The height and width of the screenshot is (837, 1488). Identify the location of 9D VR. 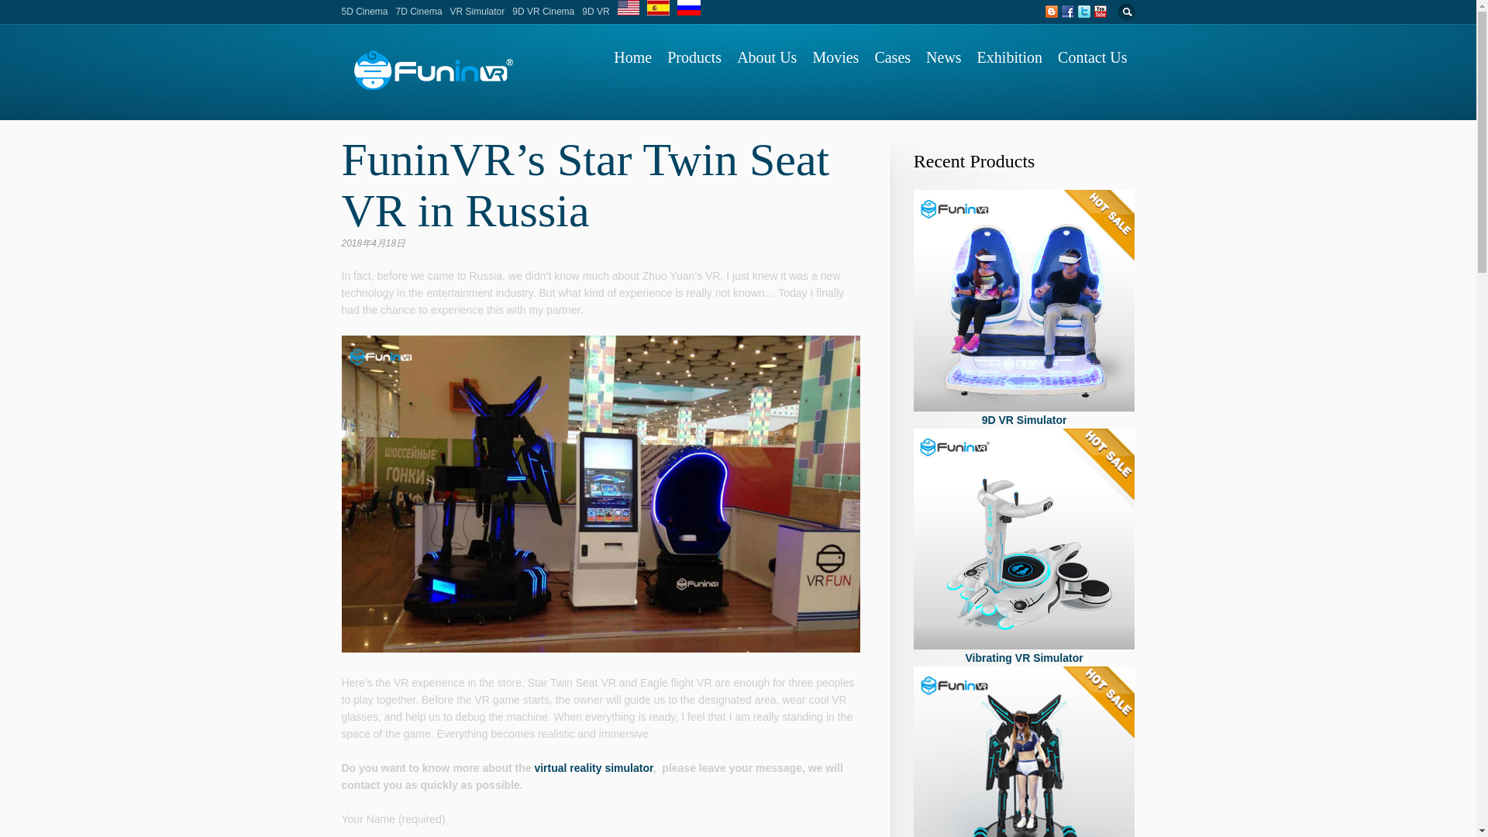
(1024, 752).